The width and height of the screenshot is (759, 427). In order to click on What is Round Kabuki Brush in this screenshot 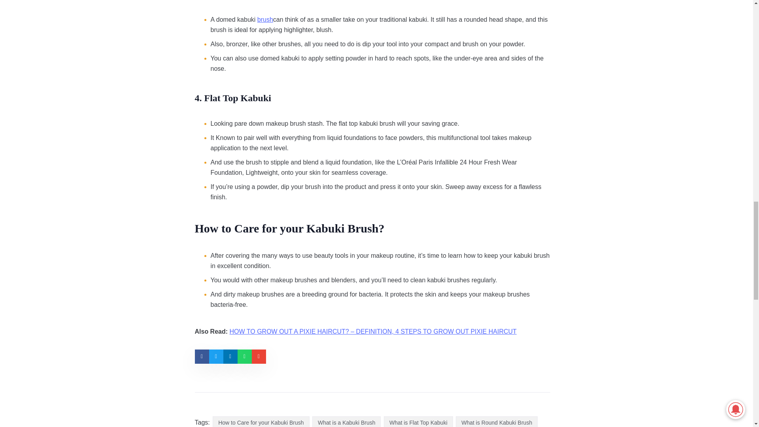, I will do `click(497, 421)`.